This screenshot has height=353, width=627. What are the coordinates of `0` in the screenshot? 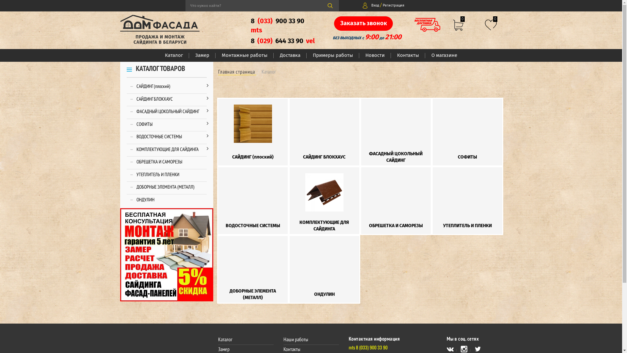 It's located at (458, 23).